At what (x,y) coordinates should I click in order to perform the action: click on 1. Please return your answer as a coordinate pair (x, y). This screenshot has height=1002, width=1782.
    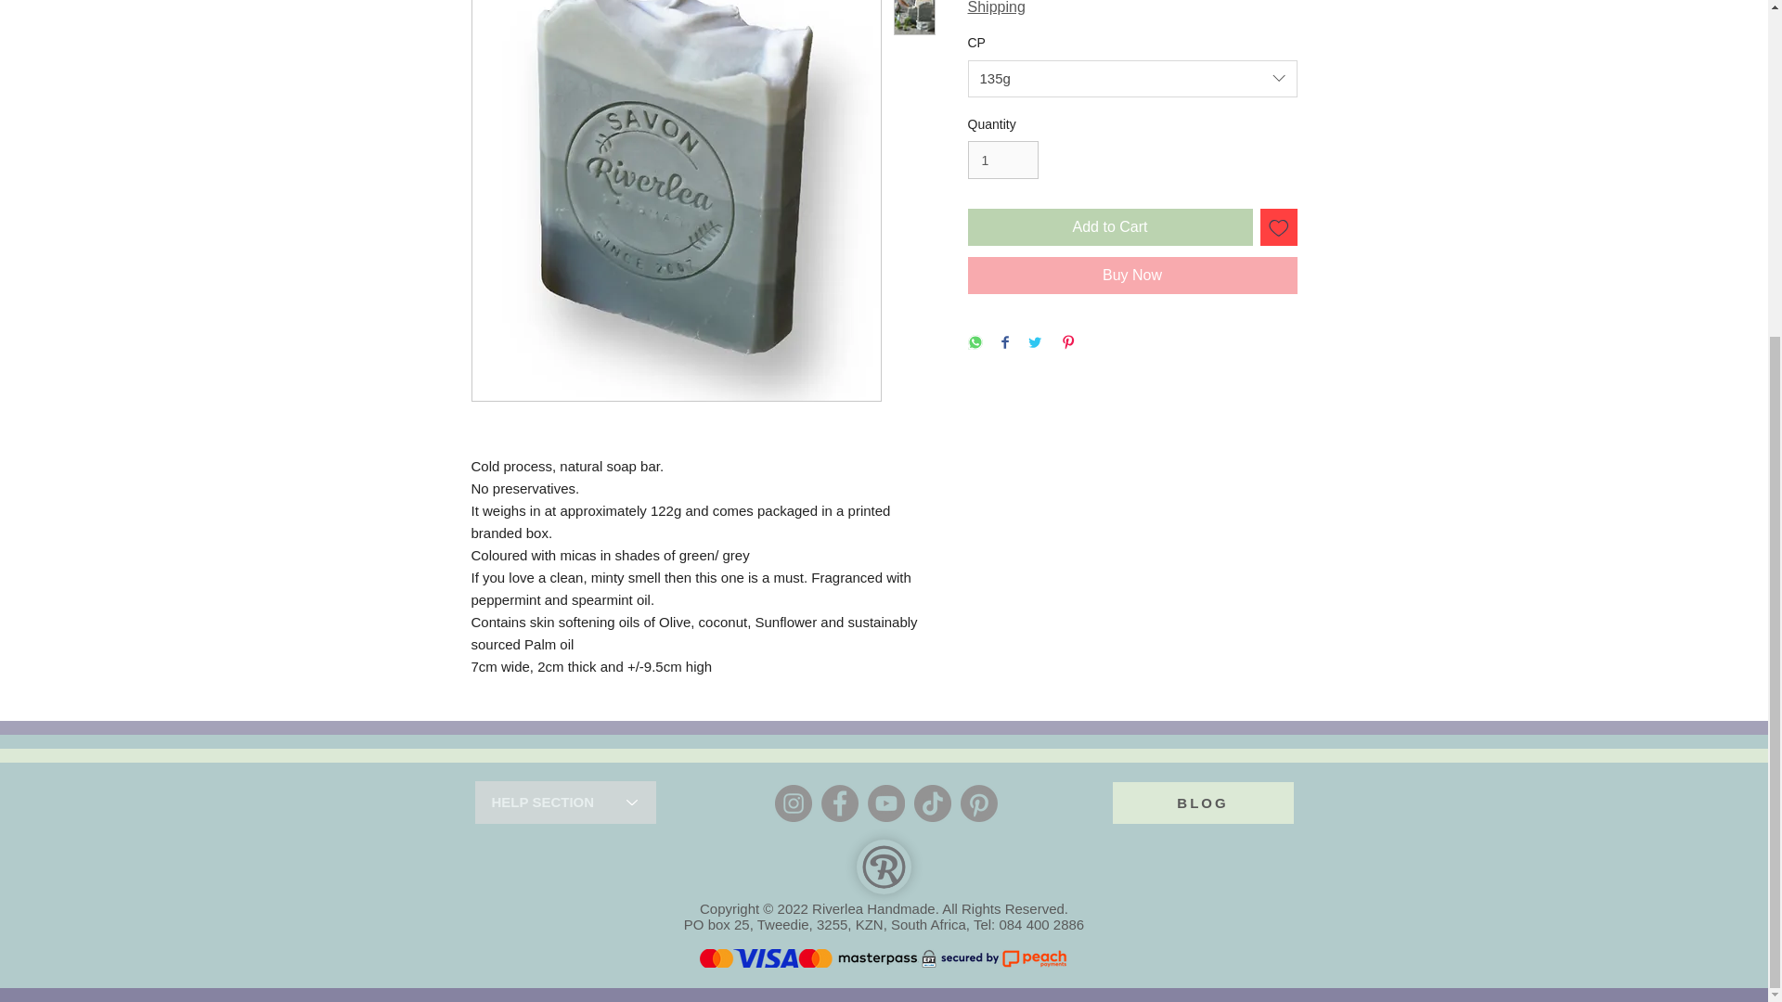
    Looking at the image, I should click on (1002, 160).